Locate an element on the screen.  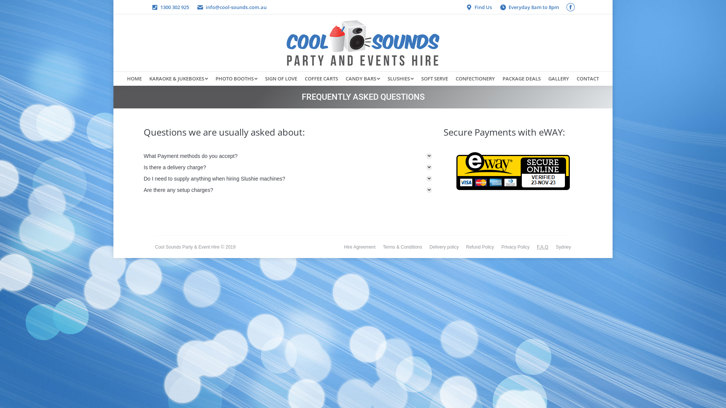
Are there any setup charges? is located at coordinates (288, 190).